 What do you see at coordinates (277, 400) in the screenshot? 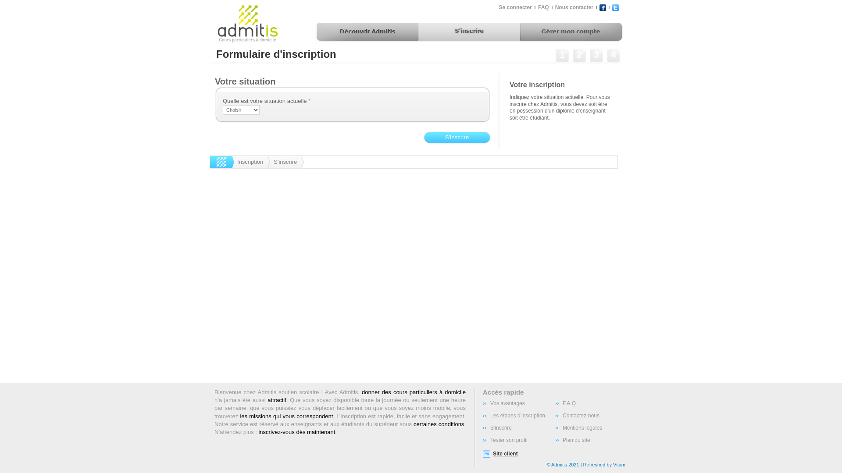
I see `attractif` at bounding box center [277, 400].